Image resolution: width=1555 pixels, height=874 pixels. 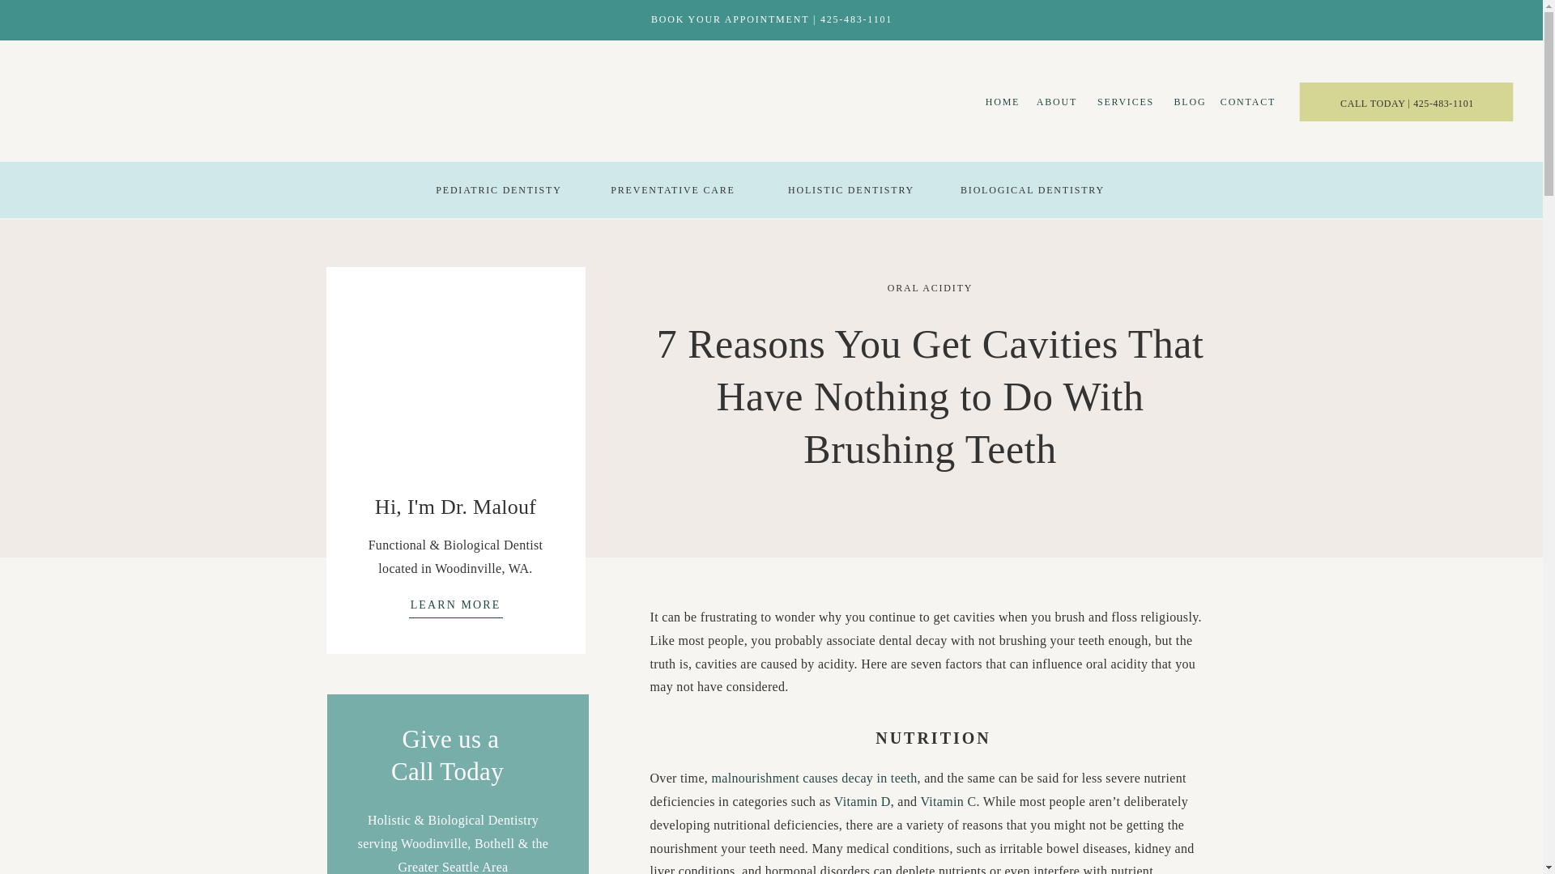 What do you see at coordinates (930, 287) in the screenshot?
I see `ORAL ACIDITY` at bounding box center [930, 287].